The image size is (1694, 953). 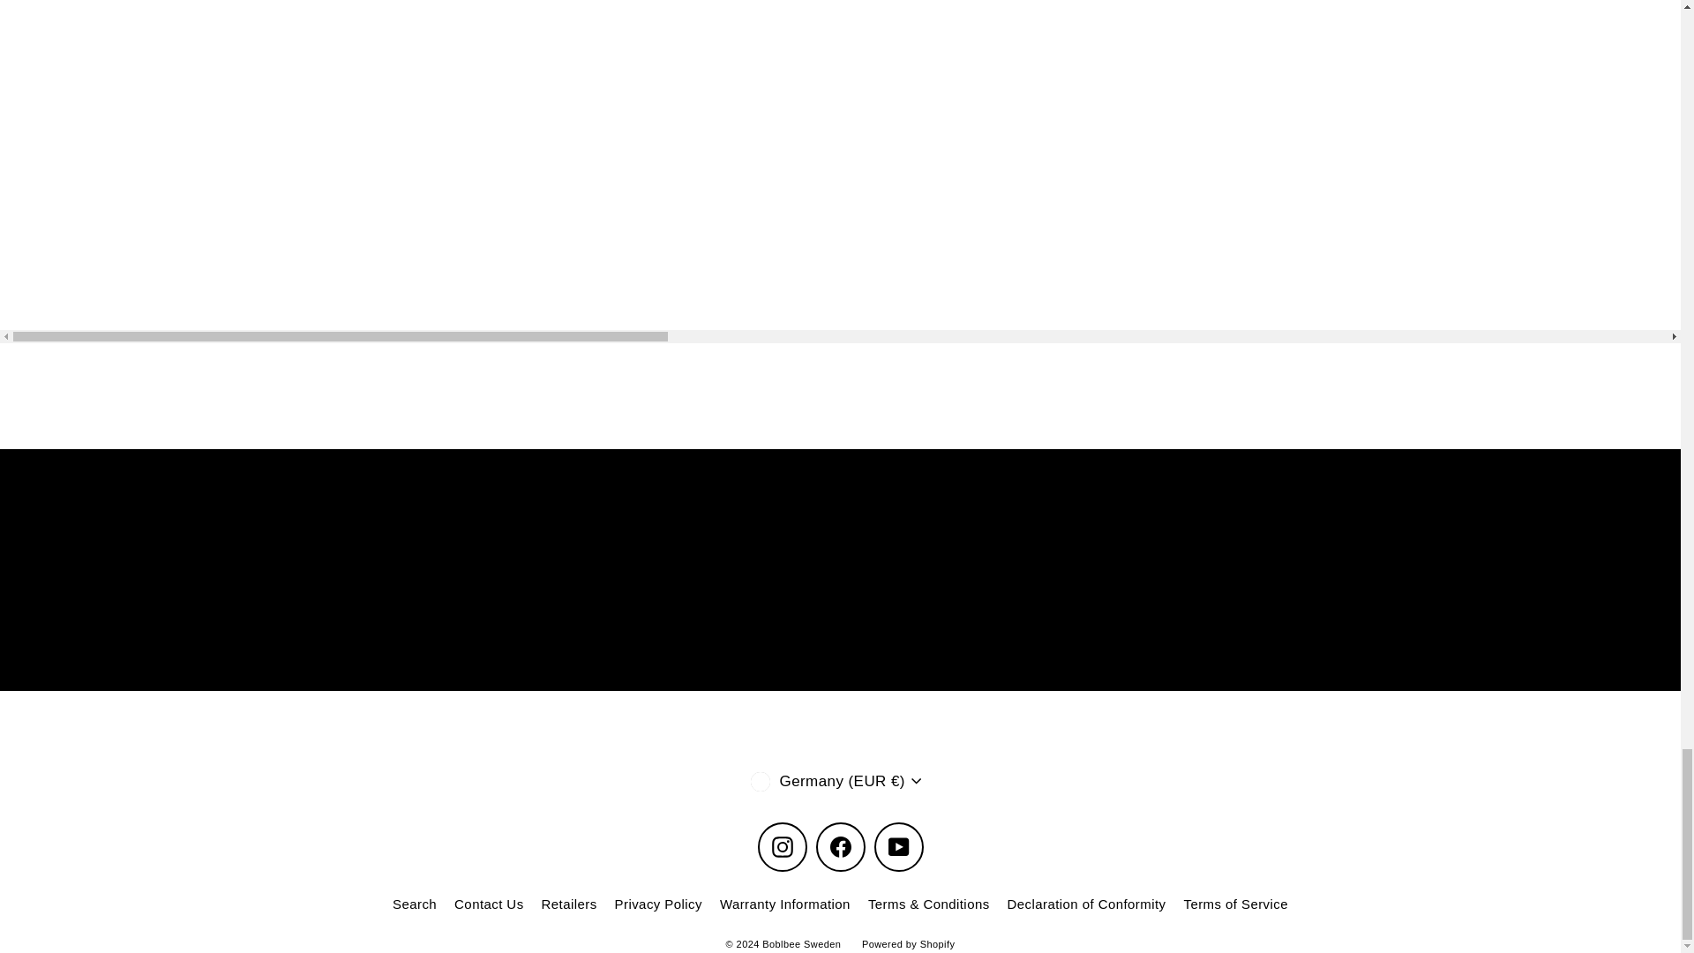 What do you see at coordinates (782, 847) in the screenshot?
I see `instagram` at bounding box center [782, 847].